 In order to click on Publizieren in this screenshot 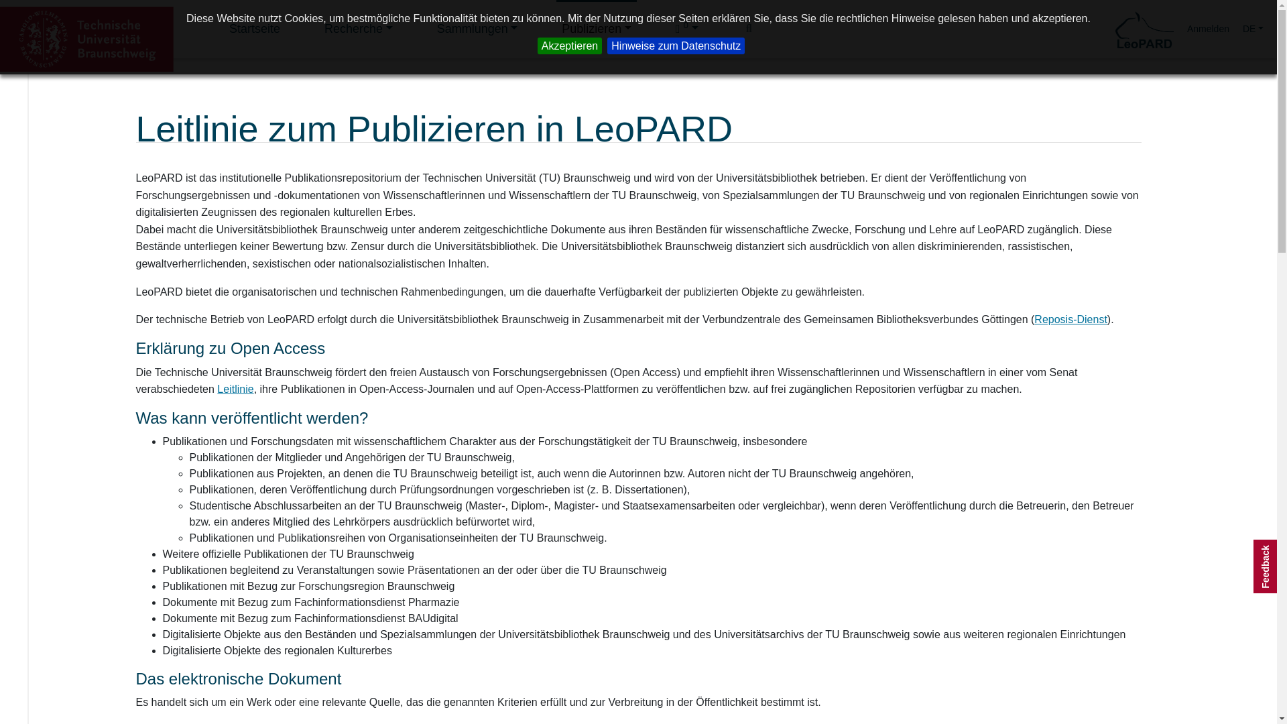, I will do `click(597, 29)`.